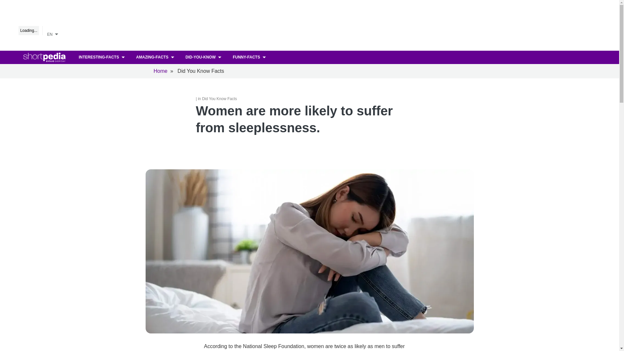 The width and height of the screenshot is (624, 351). What do you see at coordinates (102, 57) in the screenshot?
I see `INTERESTING-FACTS` at bounding box center [102, 57].